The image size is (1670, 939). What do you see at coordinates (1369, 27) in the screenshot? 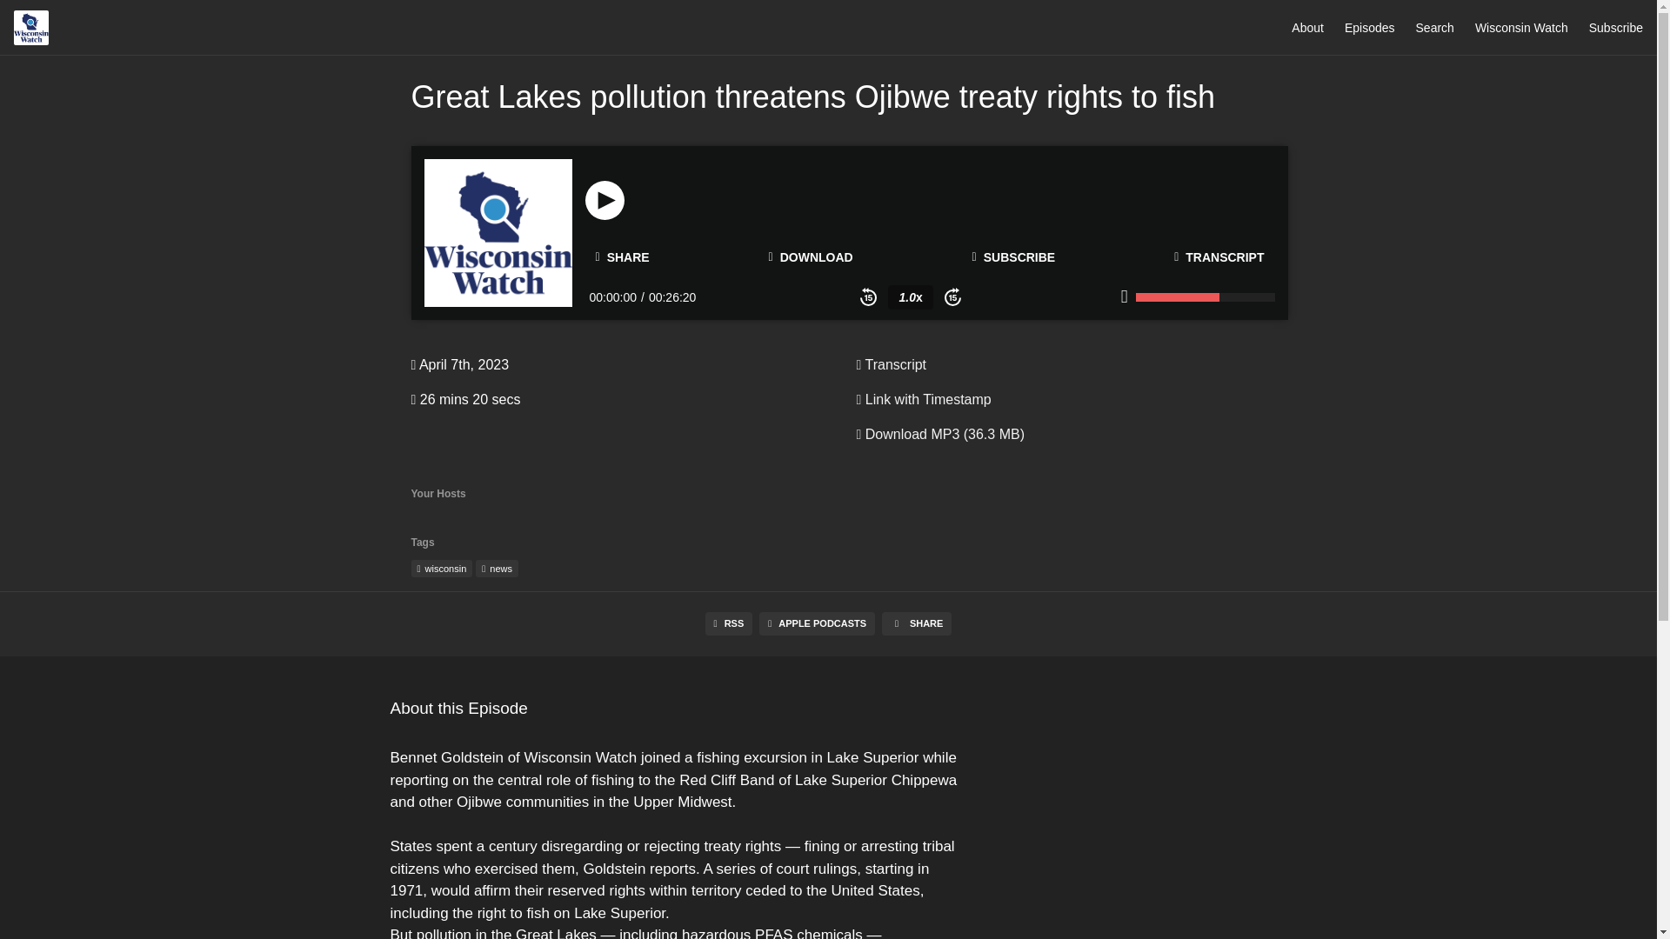
I see `Episodes` at bounding box center [1369, 27].